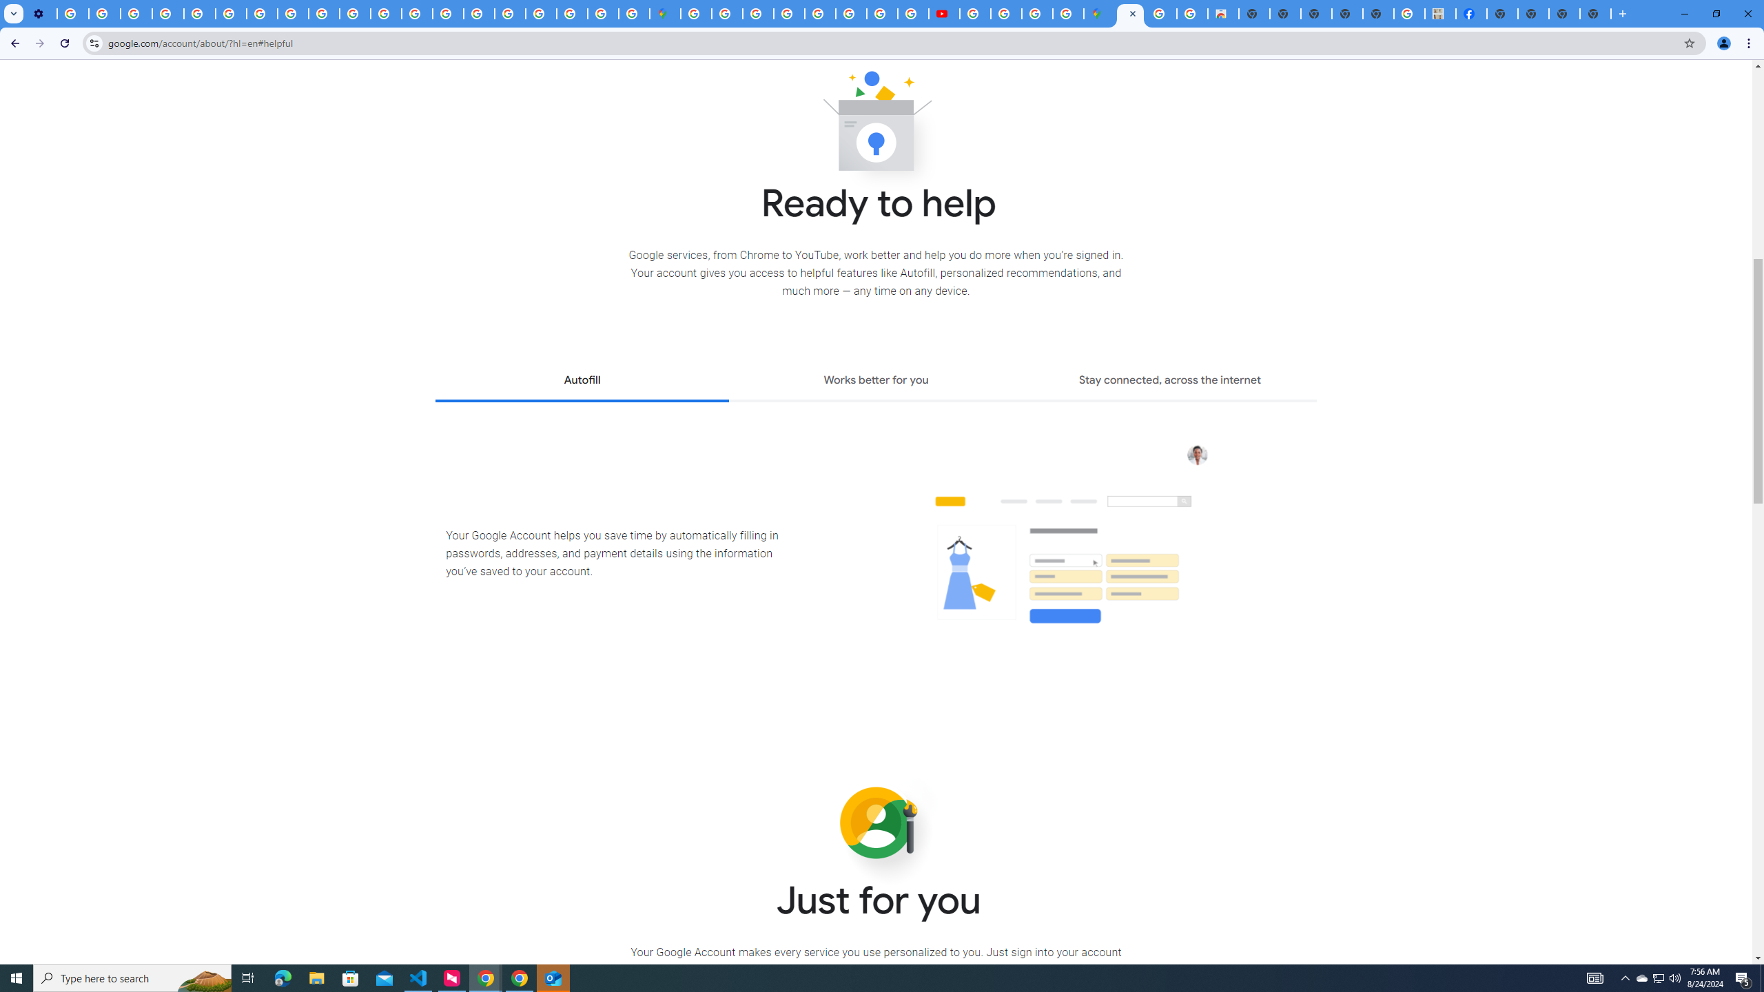  I want to click on Sign in - Google Accounts, so click(728, 14).